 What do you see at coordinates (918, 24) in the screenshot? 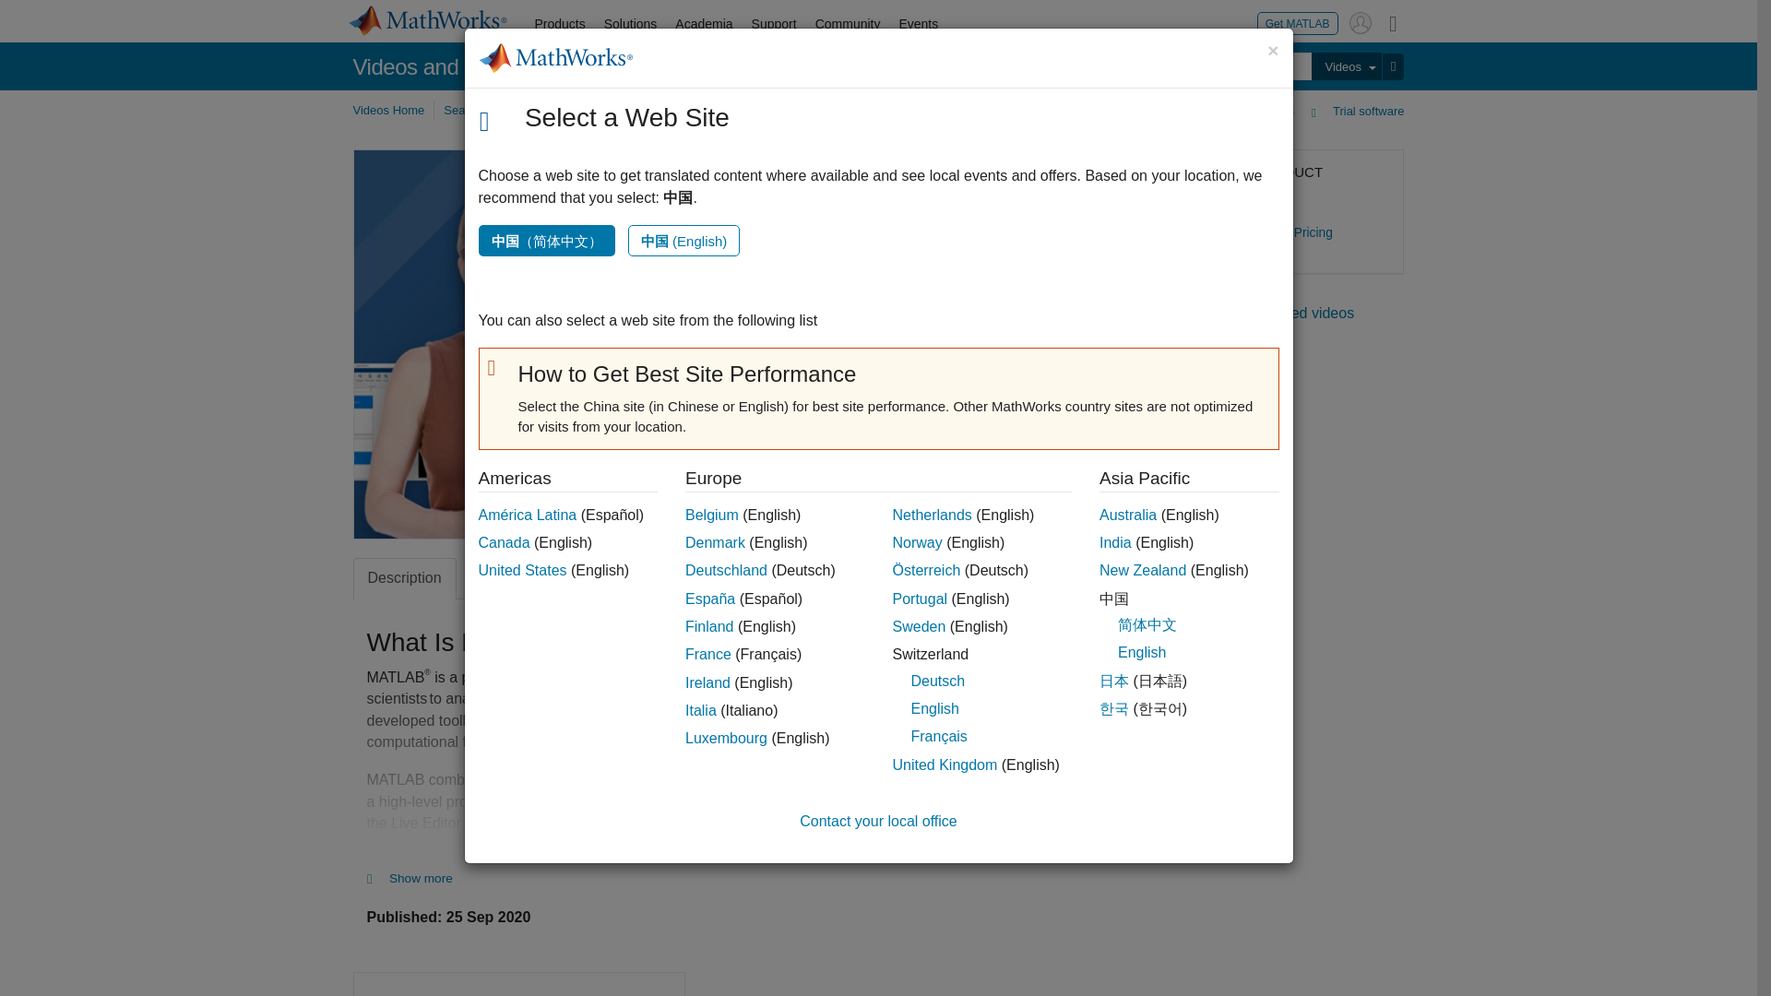
I see `Events` at bounding box center [918, 24].